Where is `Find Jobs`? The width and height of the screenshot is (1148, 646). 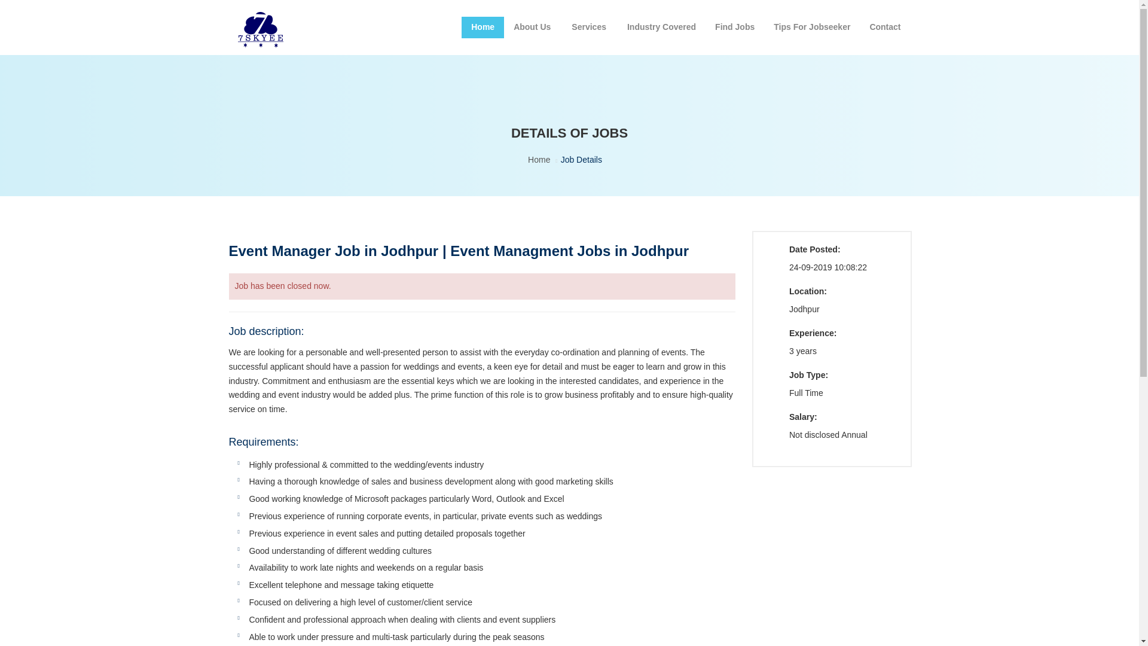 Find Jobs is located at coordinates (735, 28).